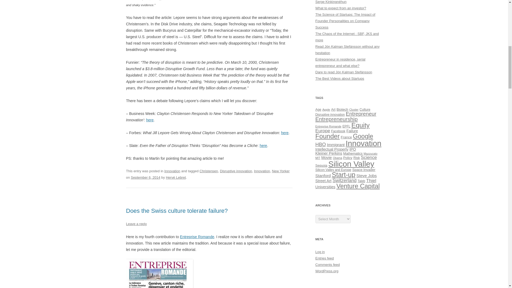 The width and height of the screenshot is (512, 288). Describe the element at coordinates (150, 120) in the screenshot. I see `here` at that location.